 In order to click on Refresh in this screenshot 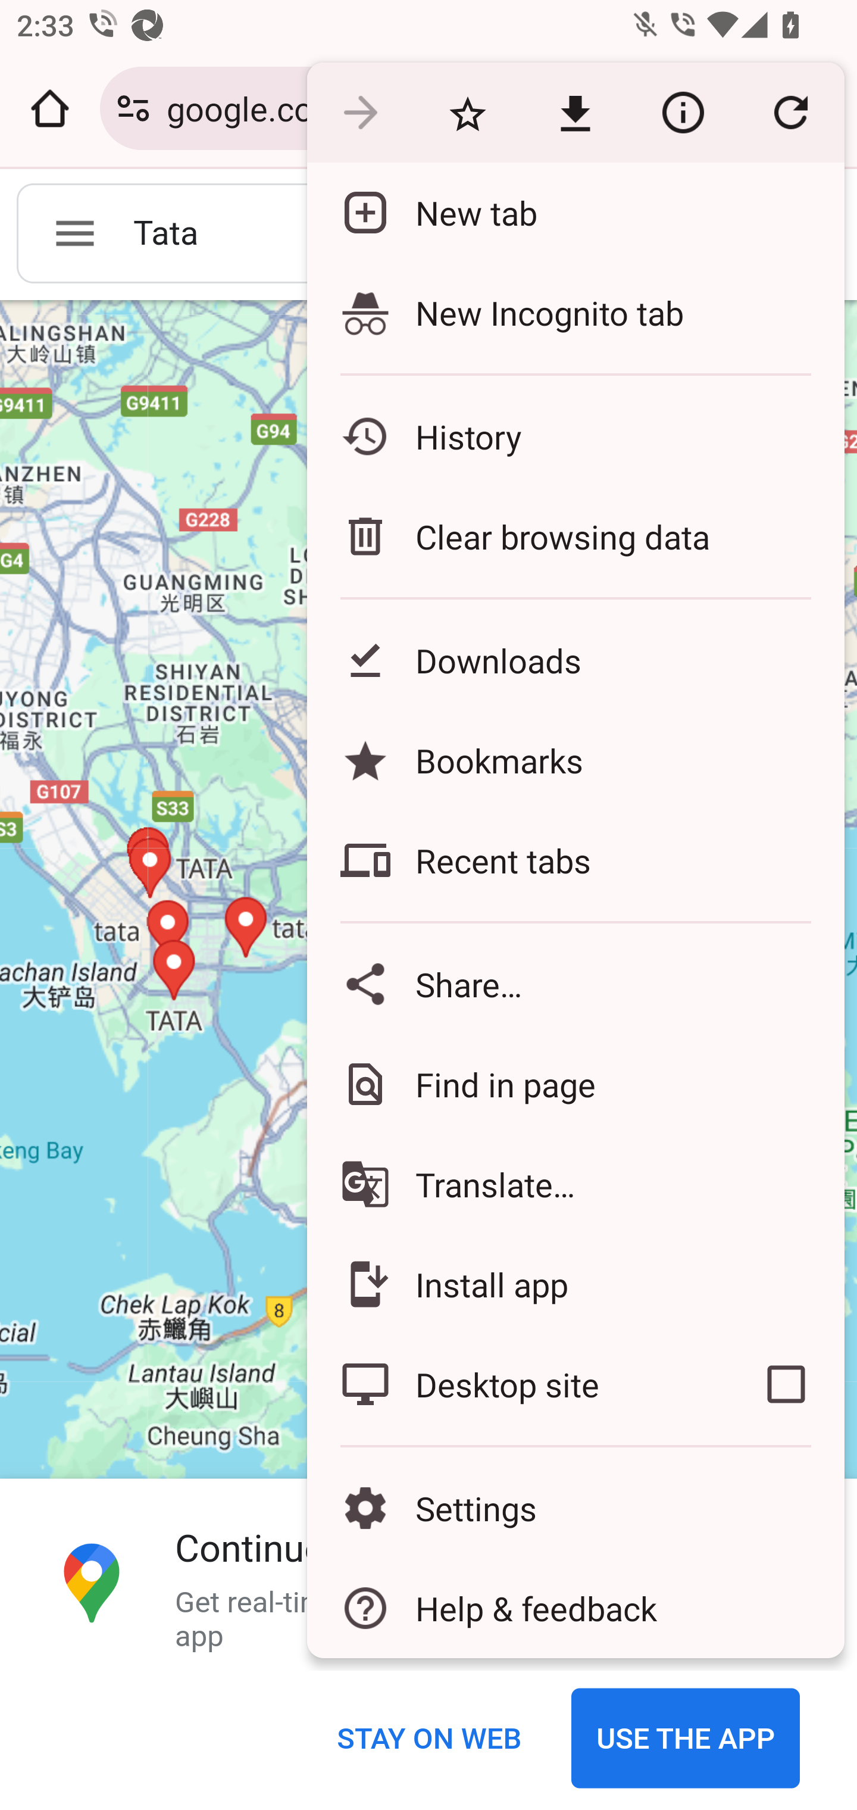, I will do `click(790, 113)`.